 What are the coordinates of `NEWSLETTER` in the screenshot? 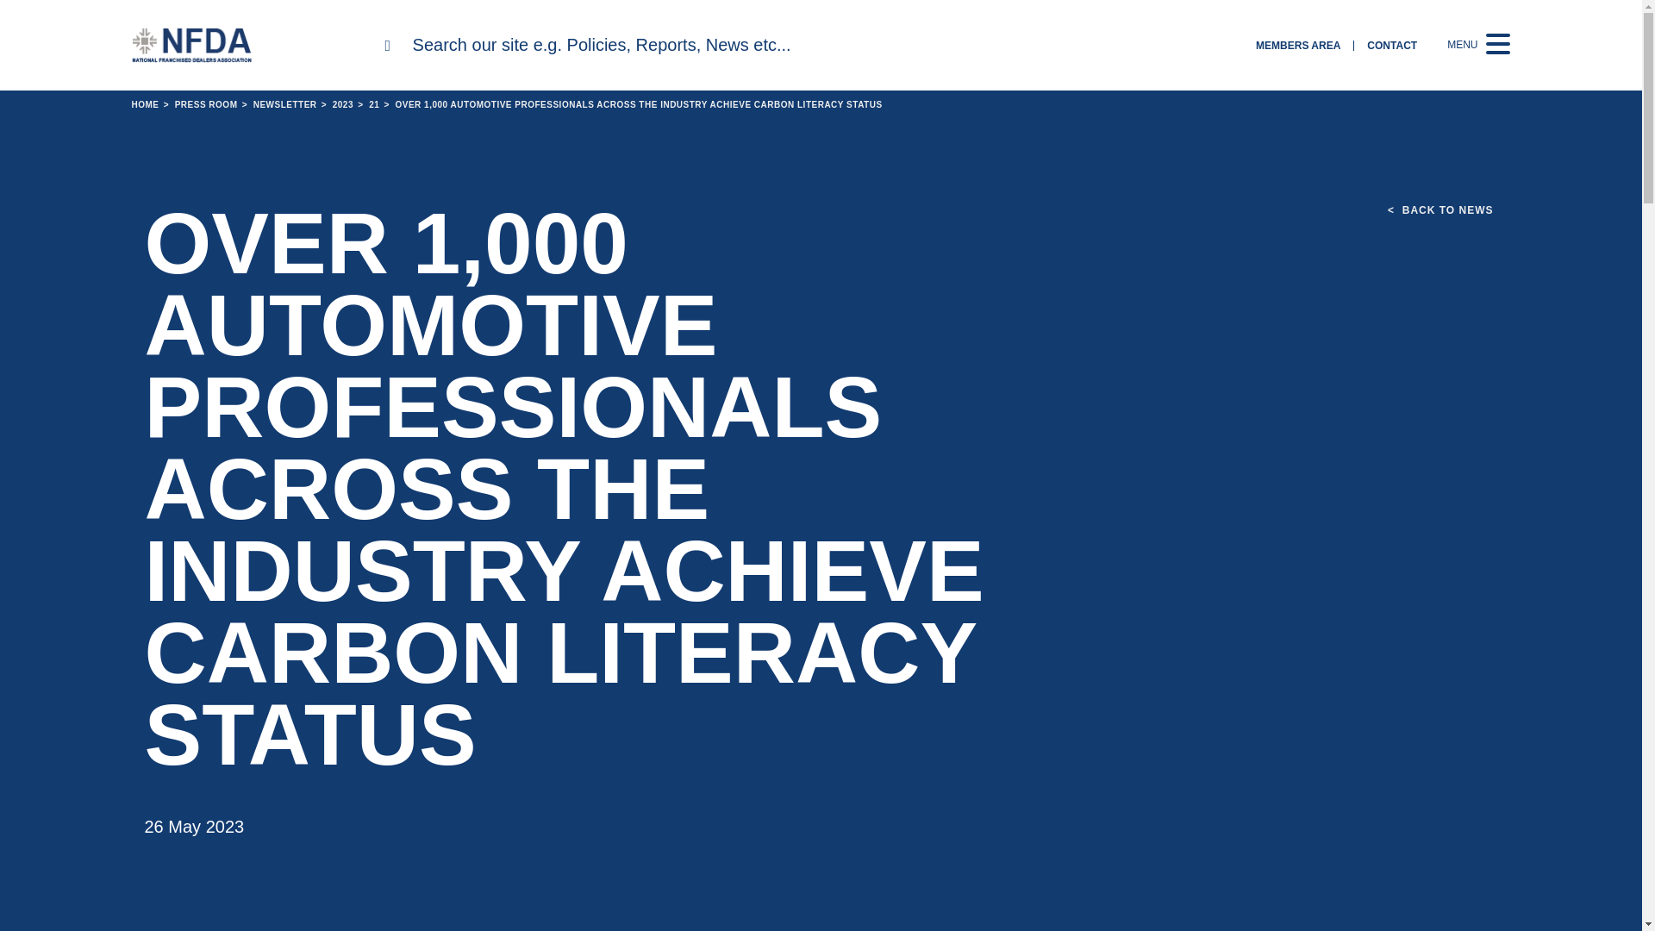 It's located at (277, 104).